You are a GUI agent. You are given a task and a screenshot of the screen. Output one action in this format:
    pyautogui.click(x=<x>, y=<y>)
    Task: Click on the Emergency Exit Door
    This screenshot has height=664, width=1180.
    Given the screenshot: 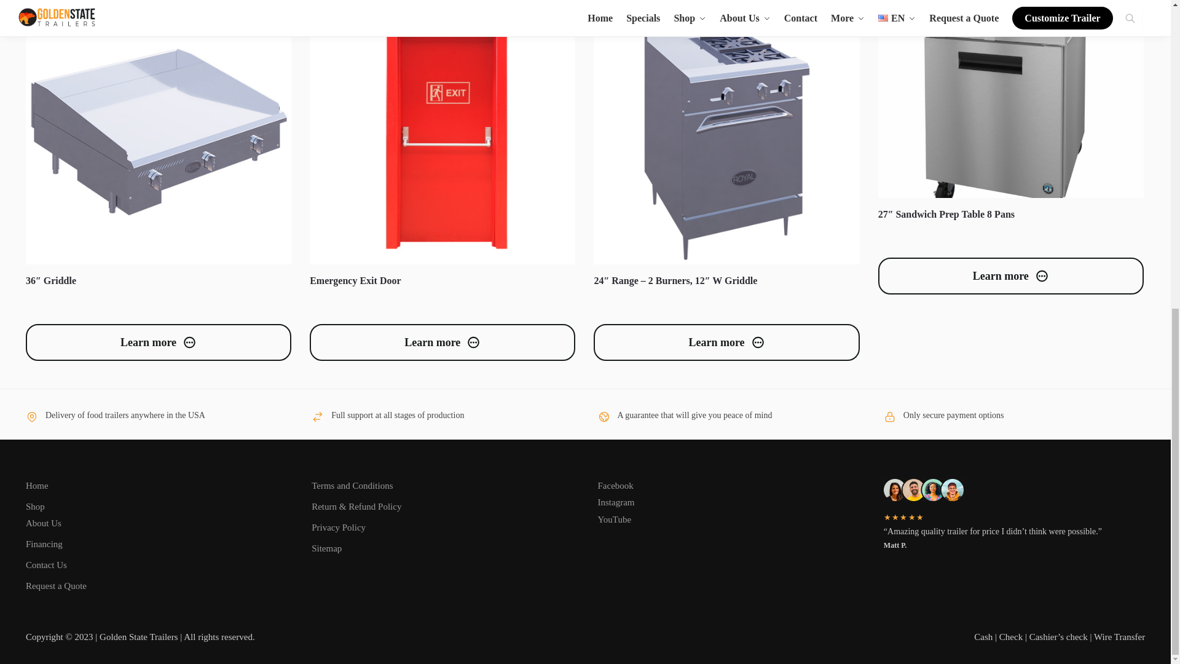 What is the action you would take?
    pyautogui.click(x=442, y=132)
    